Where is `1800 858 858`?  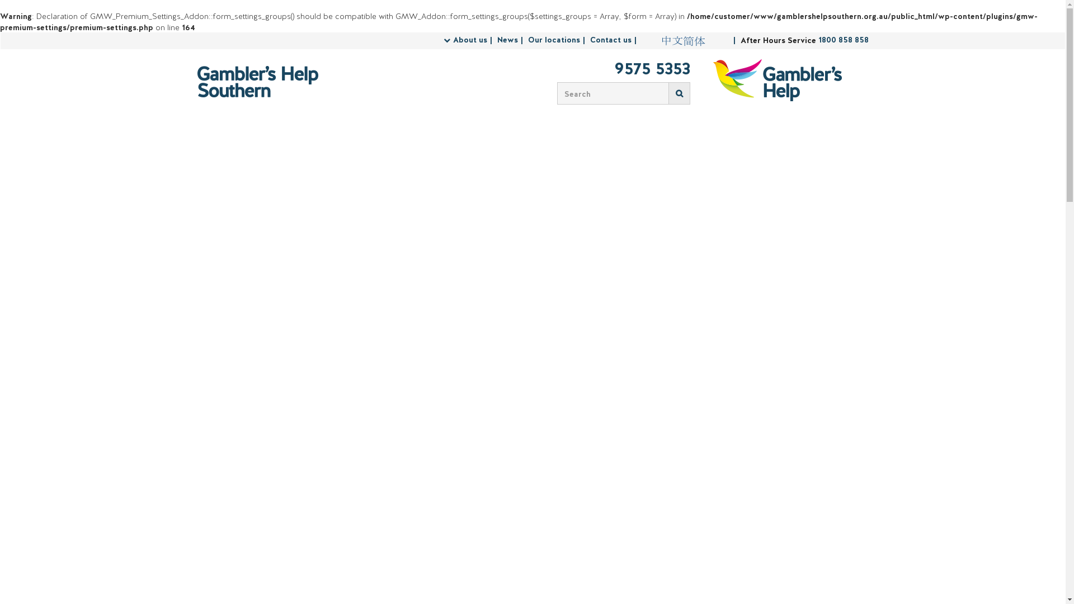 1800 858 858 is located at coordinates (843, 40).